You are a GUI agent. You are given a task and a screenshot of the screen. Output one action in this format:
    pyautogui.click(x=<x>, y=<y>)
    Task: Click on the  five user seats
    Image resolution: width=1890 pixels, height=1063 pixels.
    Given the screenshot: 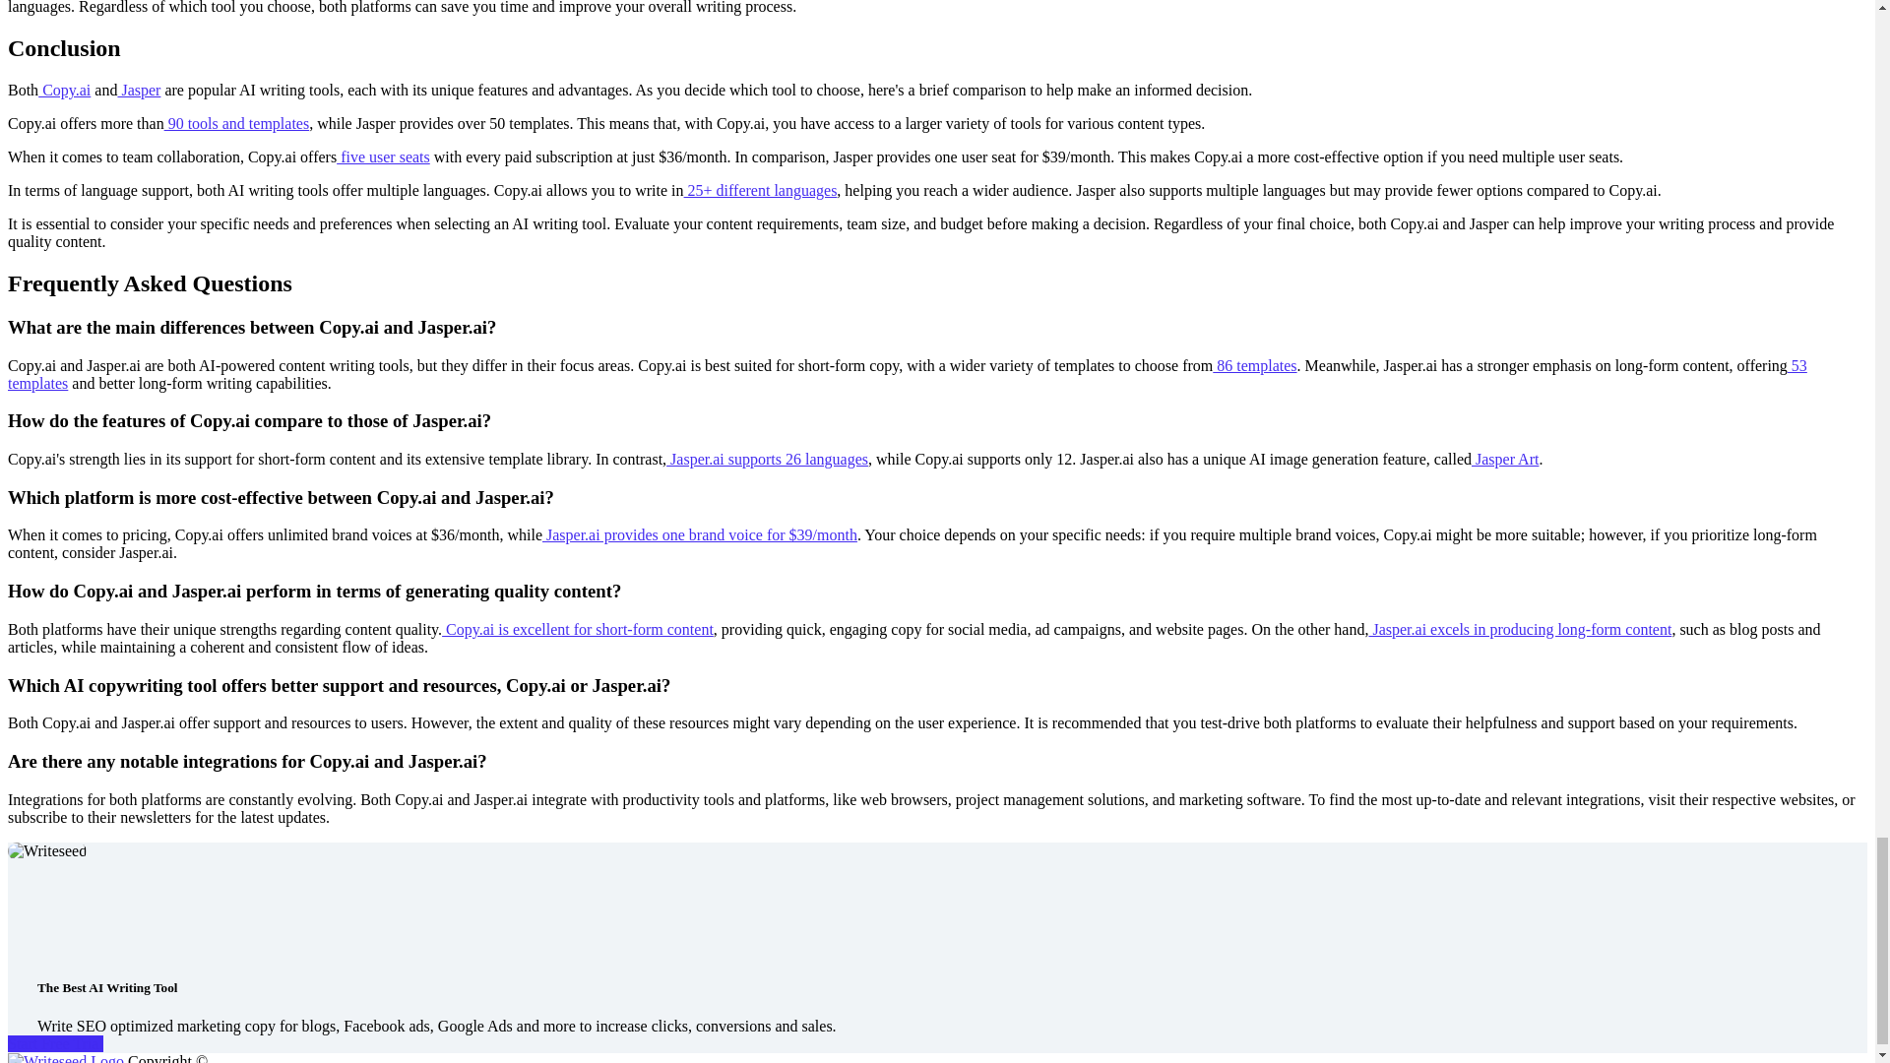 What is the action you would take?
    pyautogui.click(x=383, y=157)
    